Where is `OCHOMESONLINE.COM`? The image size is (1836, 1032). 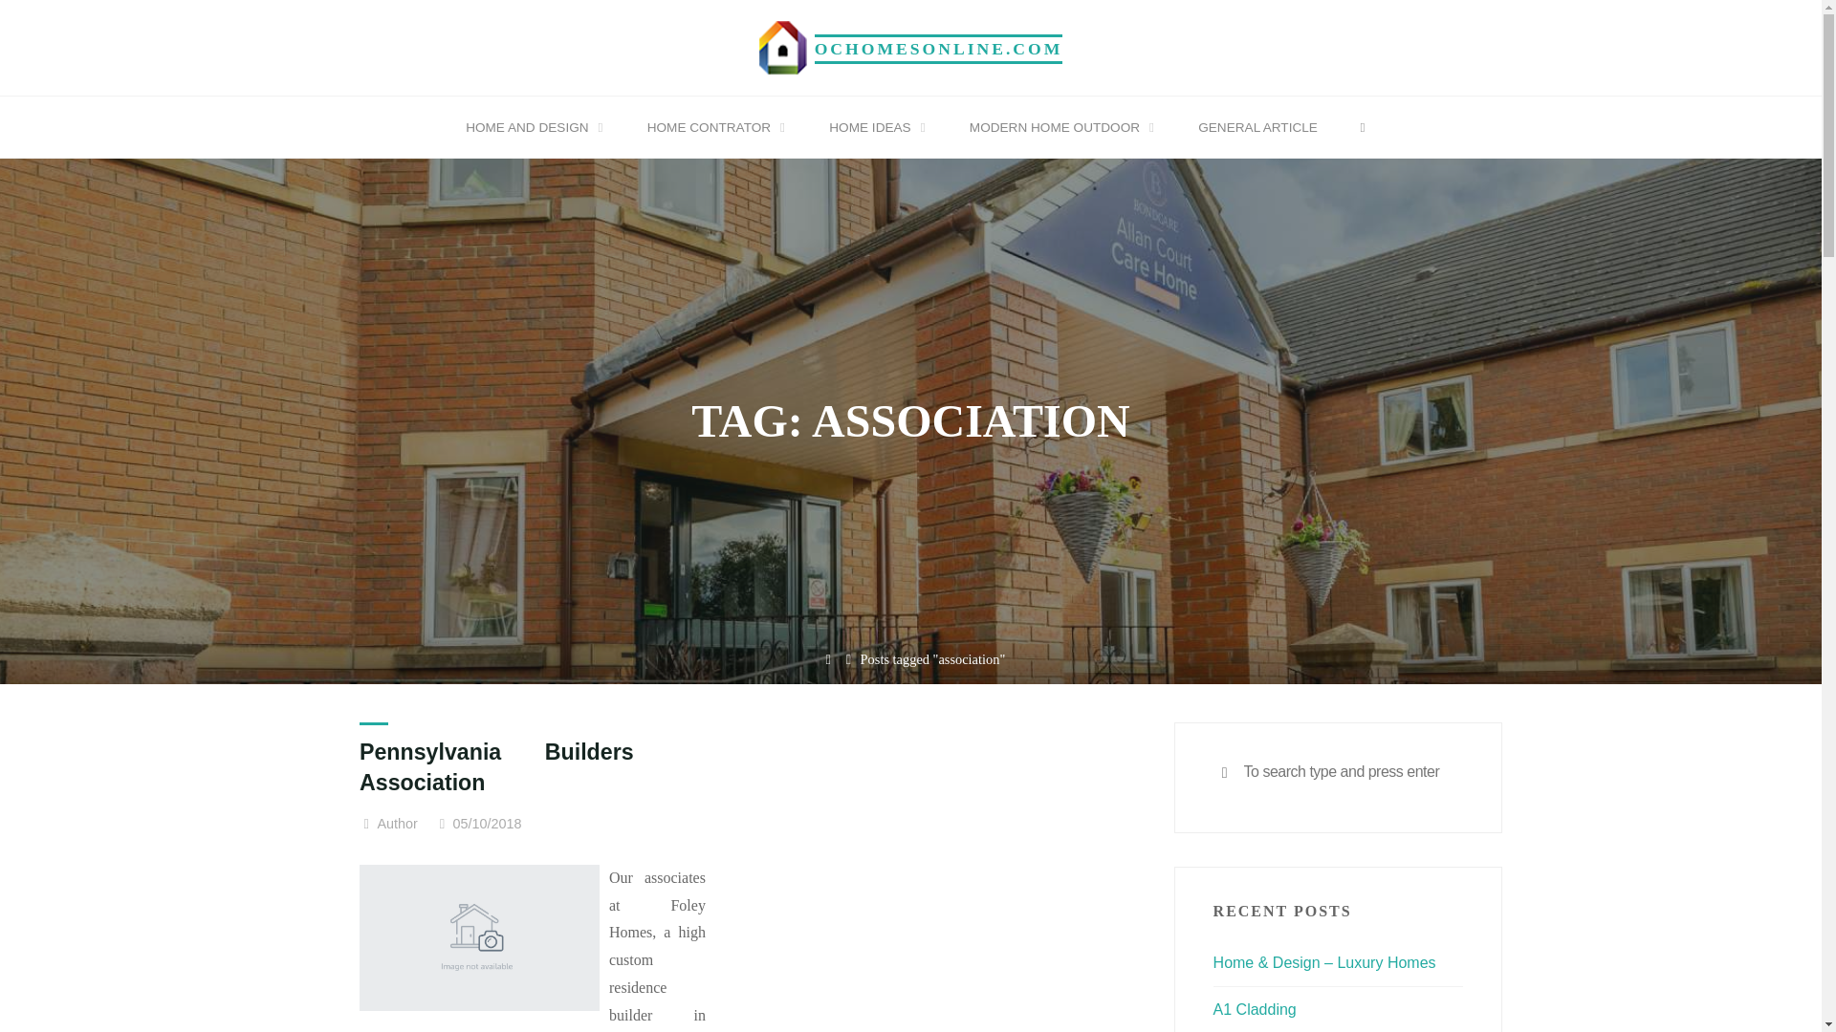 OCHOMESONLINE.COM is located at coordinates (939, 48).